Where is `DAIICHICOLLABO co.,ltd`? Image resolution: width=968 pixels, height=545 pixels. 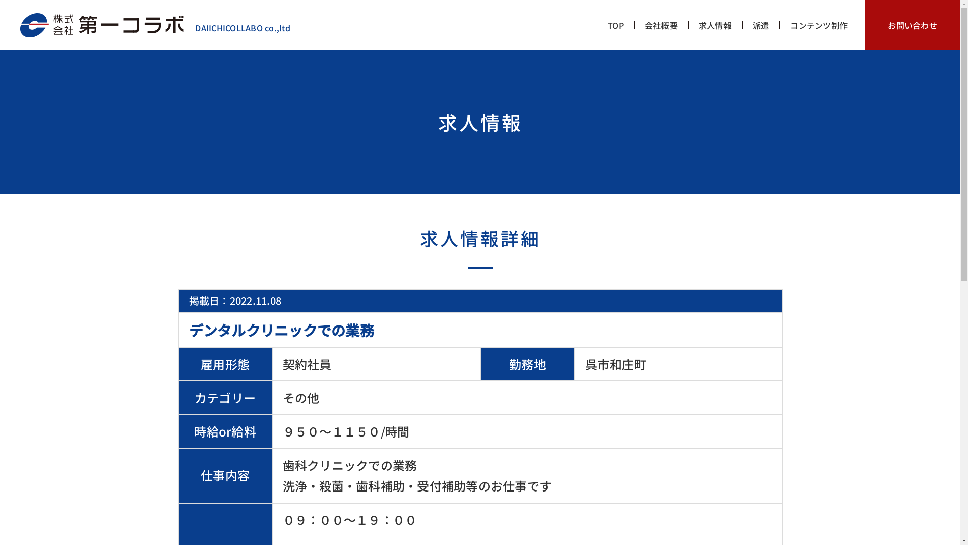
DAIICHICOLLABO co.,ltd is located at coordinates (155, 28).